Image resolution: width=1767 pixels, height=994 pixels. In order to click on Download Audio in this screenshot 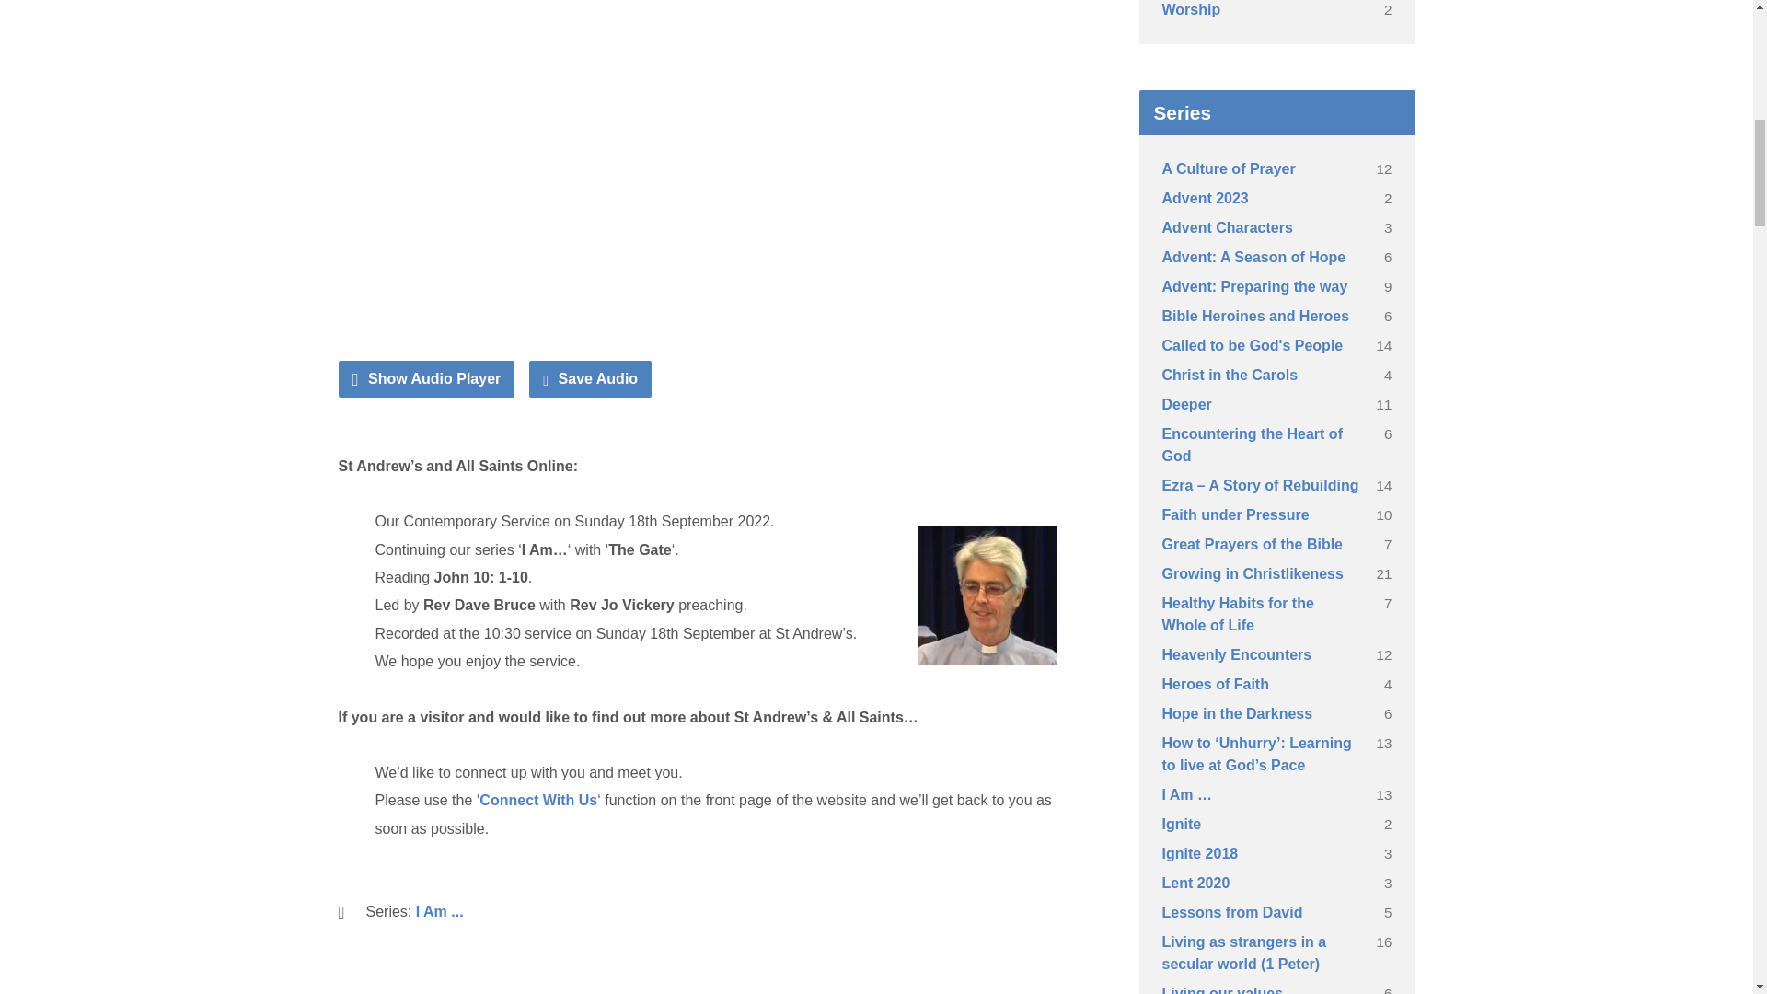, I will do `click(590, 379)`.